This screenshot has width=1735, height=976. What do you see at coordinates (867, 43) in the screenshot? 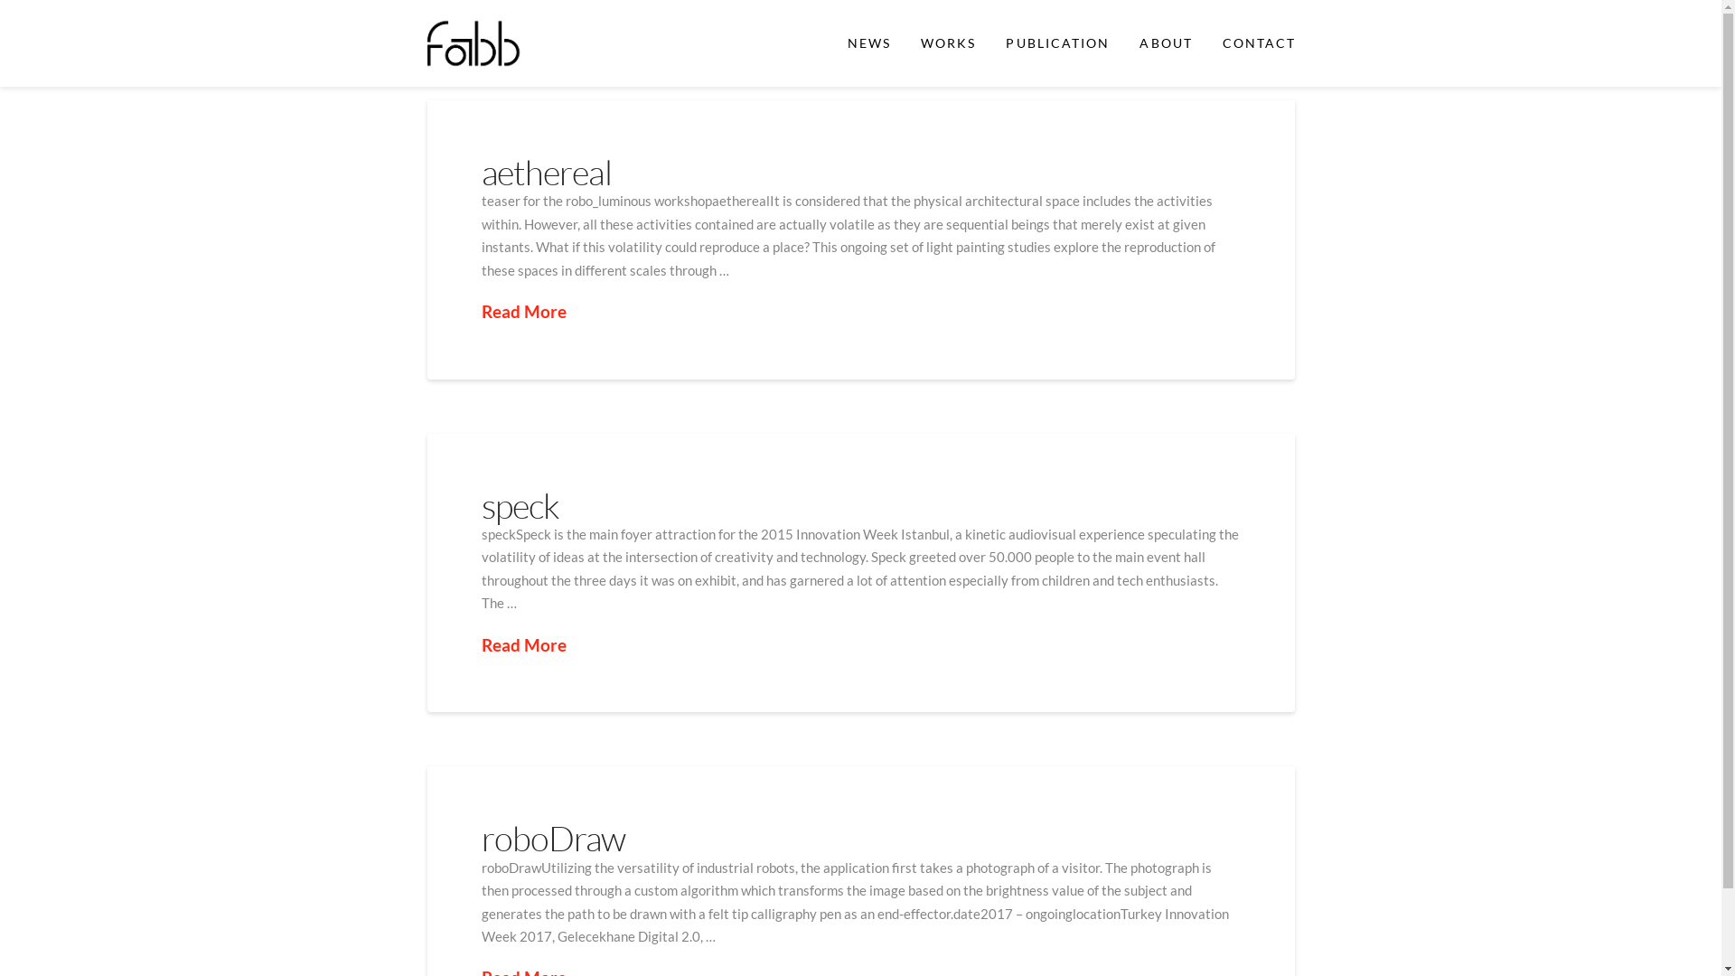
I see `NEWS` at bounding box center [867, 43].